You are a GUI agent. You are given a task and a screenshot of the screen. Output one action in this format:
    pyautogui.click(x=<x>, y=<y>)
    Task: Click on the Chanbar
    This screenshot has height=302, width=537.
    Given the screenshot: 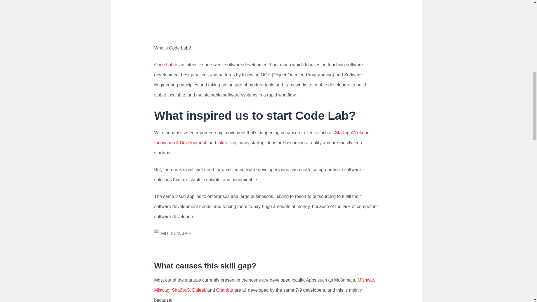 What is the action you would take?
    pyautogui.click(x=225, y=290)
    